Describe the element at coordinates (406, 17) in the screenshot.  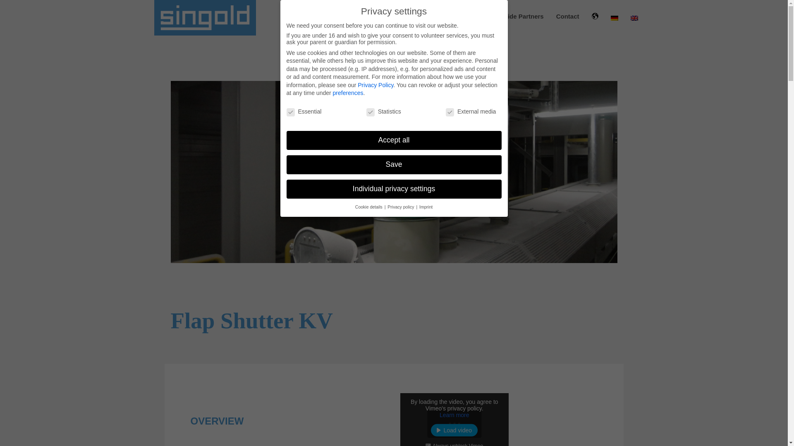
I see `News` at that location.